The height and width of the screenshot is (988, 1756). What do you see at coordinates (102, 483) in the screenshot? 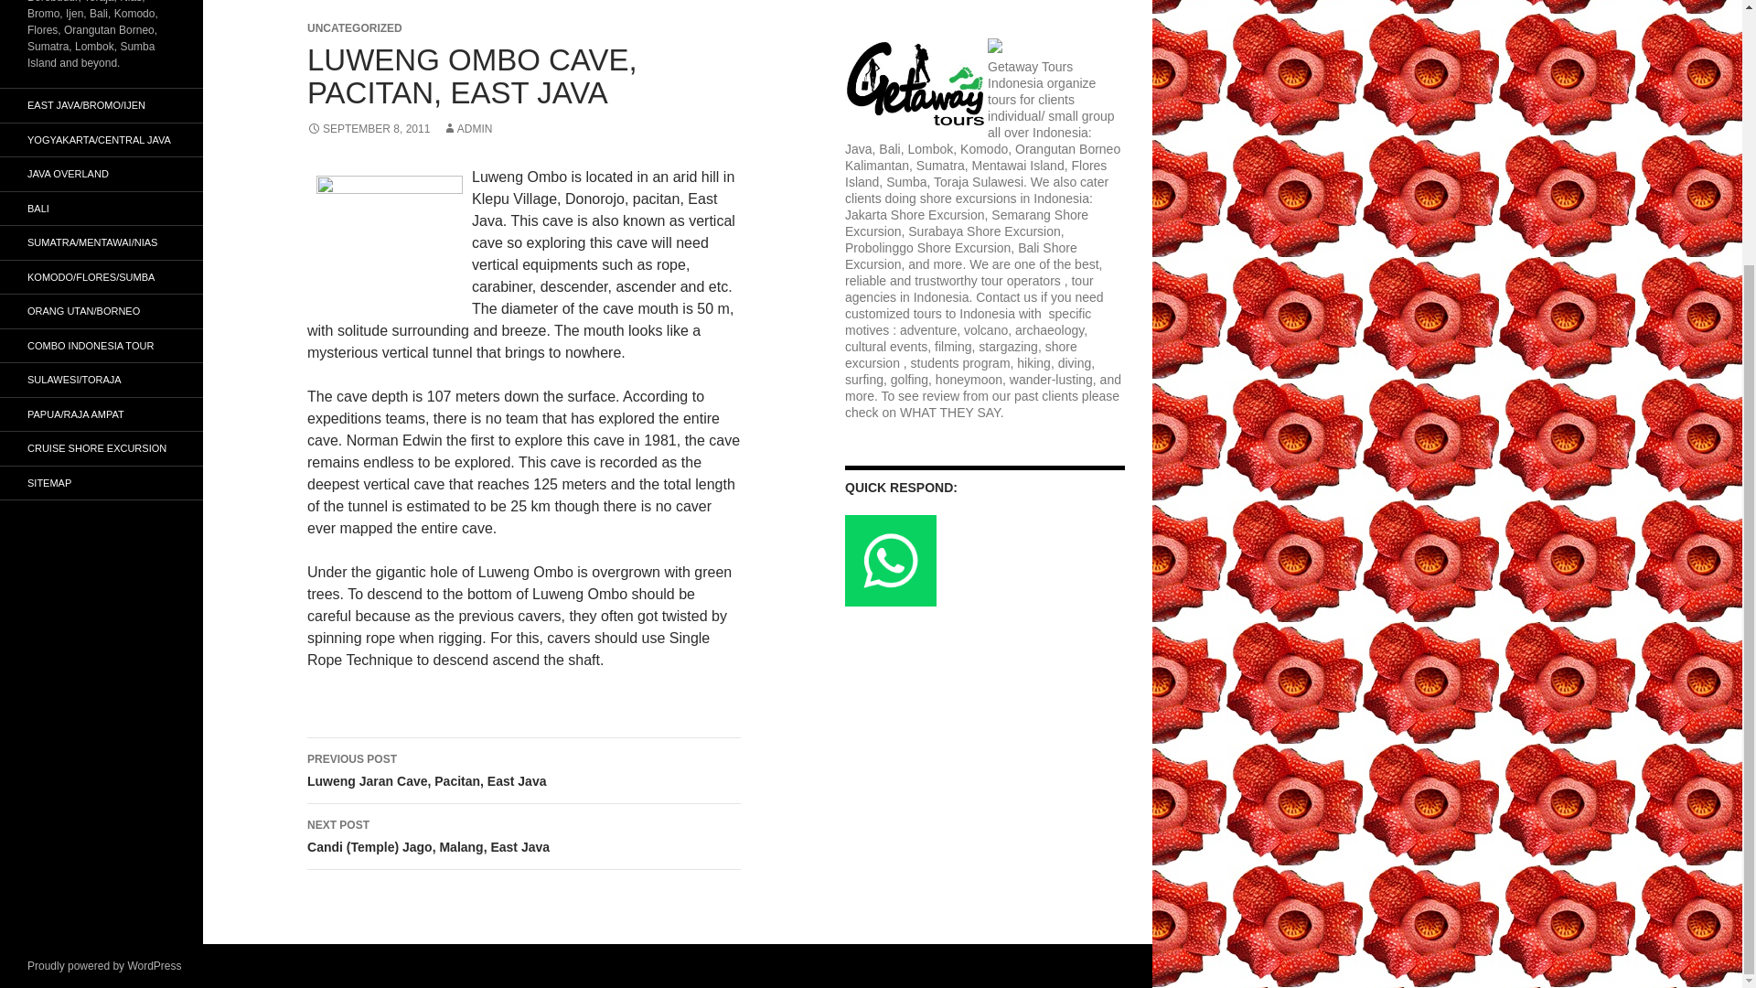
I see `SITEMAP` at bounding box center [102, 483].